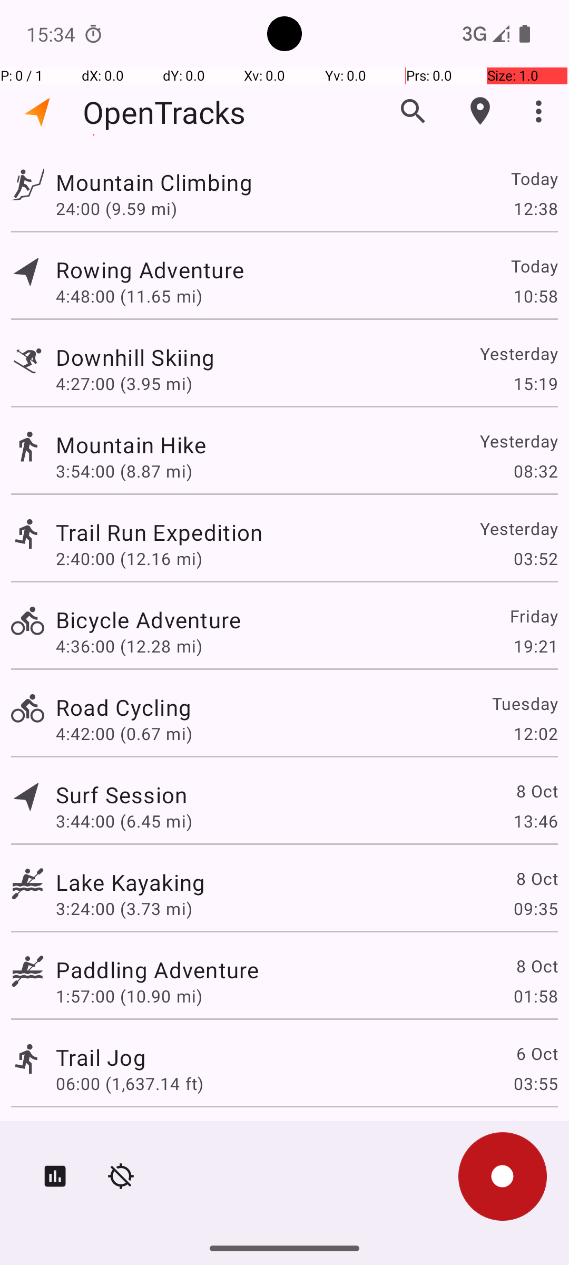 The height and width of the screenshot is (1265, 569). I want to click on 2:40:00 (12.16 mi), so click(129, 559).